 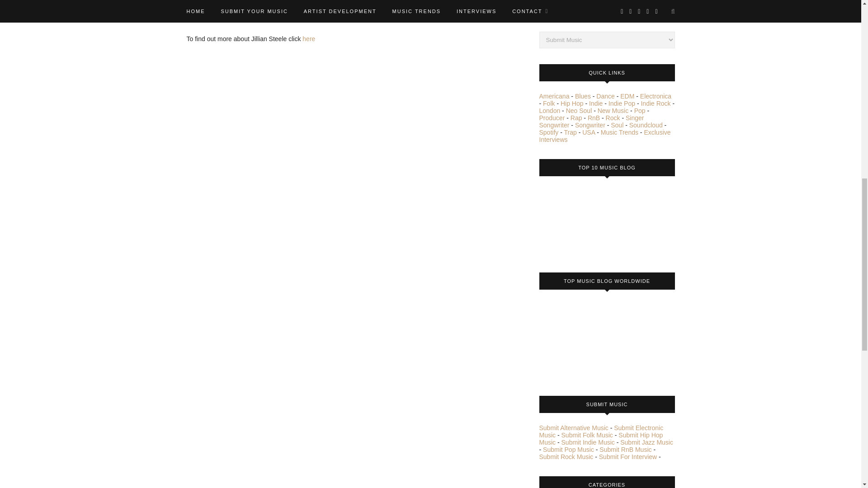 I want to click on Americana, so click(x=554, y=96).